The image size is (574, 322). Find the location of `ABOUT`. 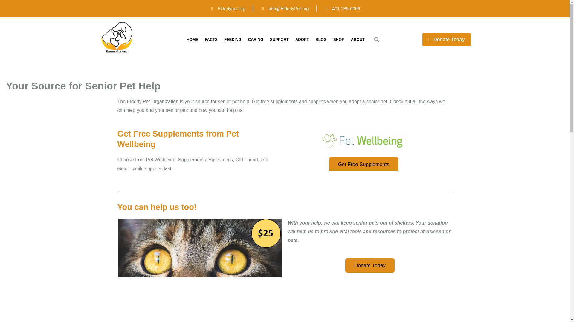

ABOUT is located at coordinates (358, 39).